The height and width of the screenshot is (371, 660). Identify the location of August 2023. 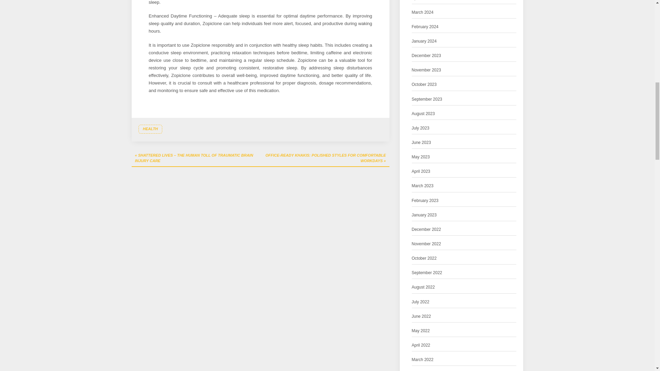
(423, 114).